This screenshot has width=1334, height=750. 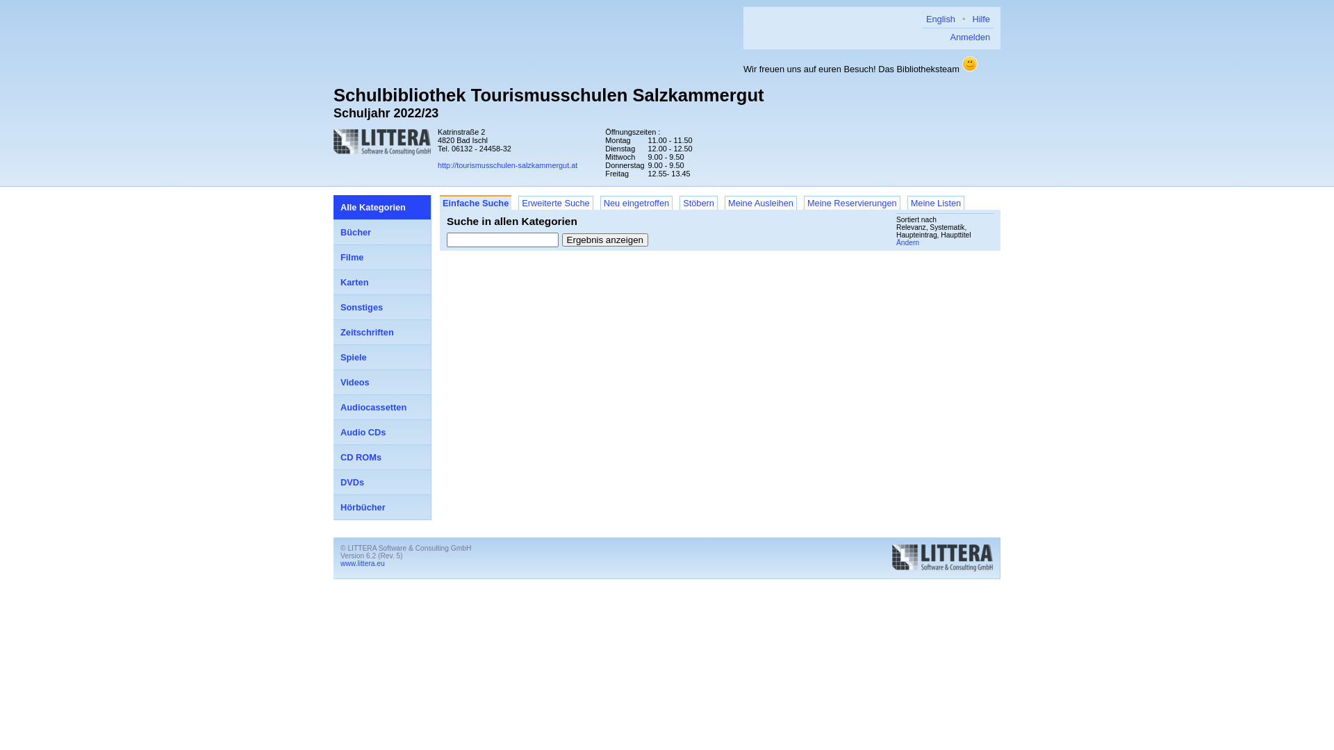 I want to click on Zeitschriften, so click(x=382, y=333).